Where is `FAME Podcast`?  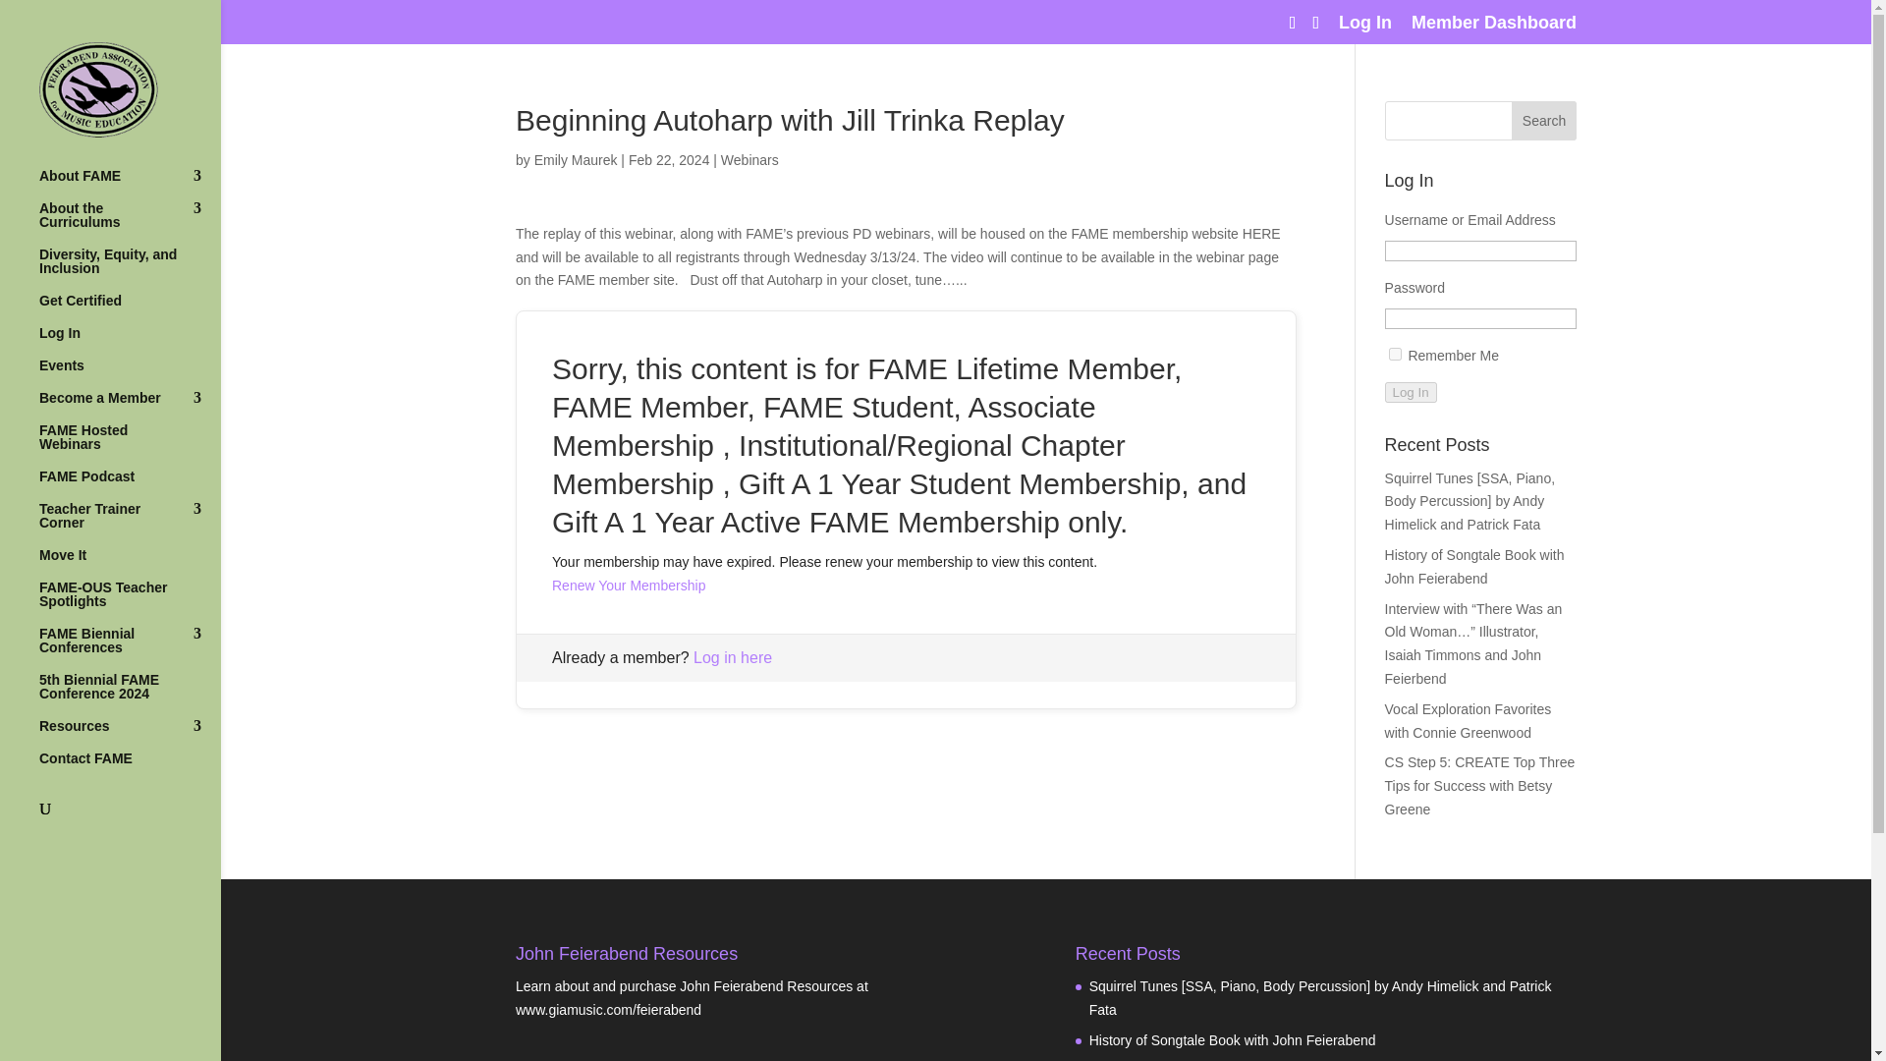
FAME Podcast is located at coordinates (130, 485).